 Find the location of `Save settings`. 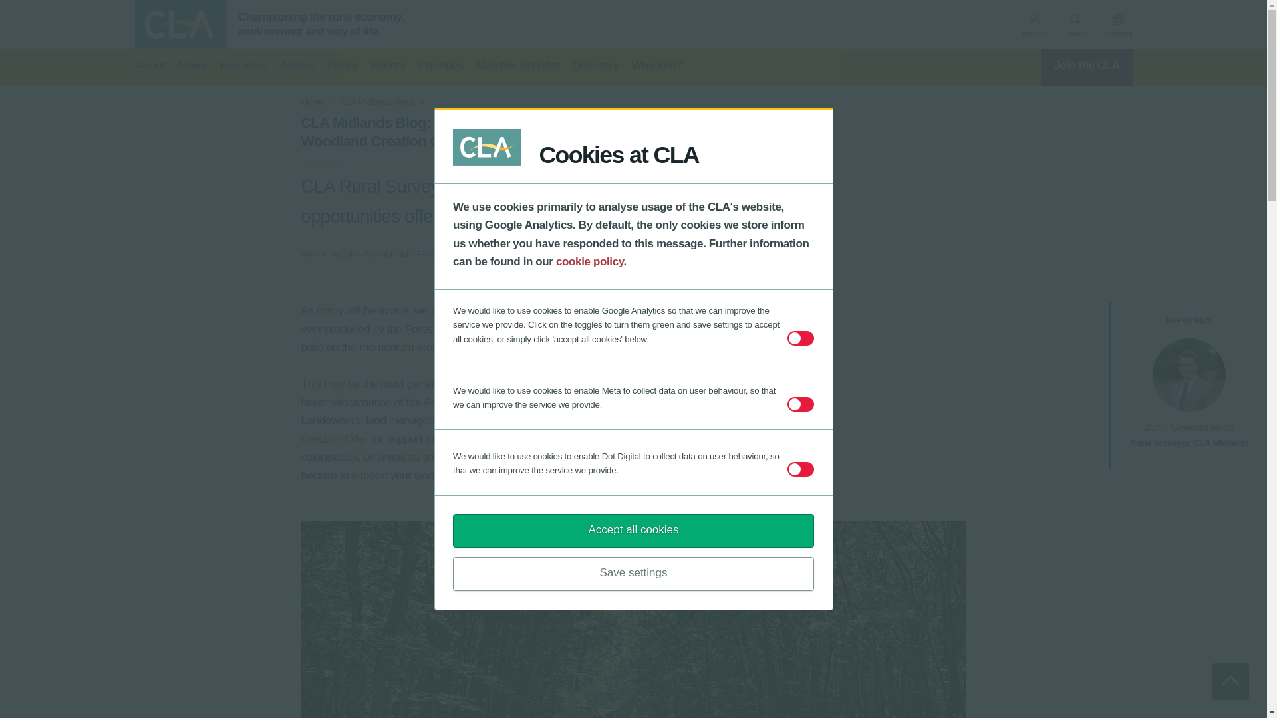

Save settings is located at coordinates (633, 574).